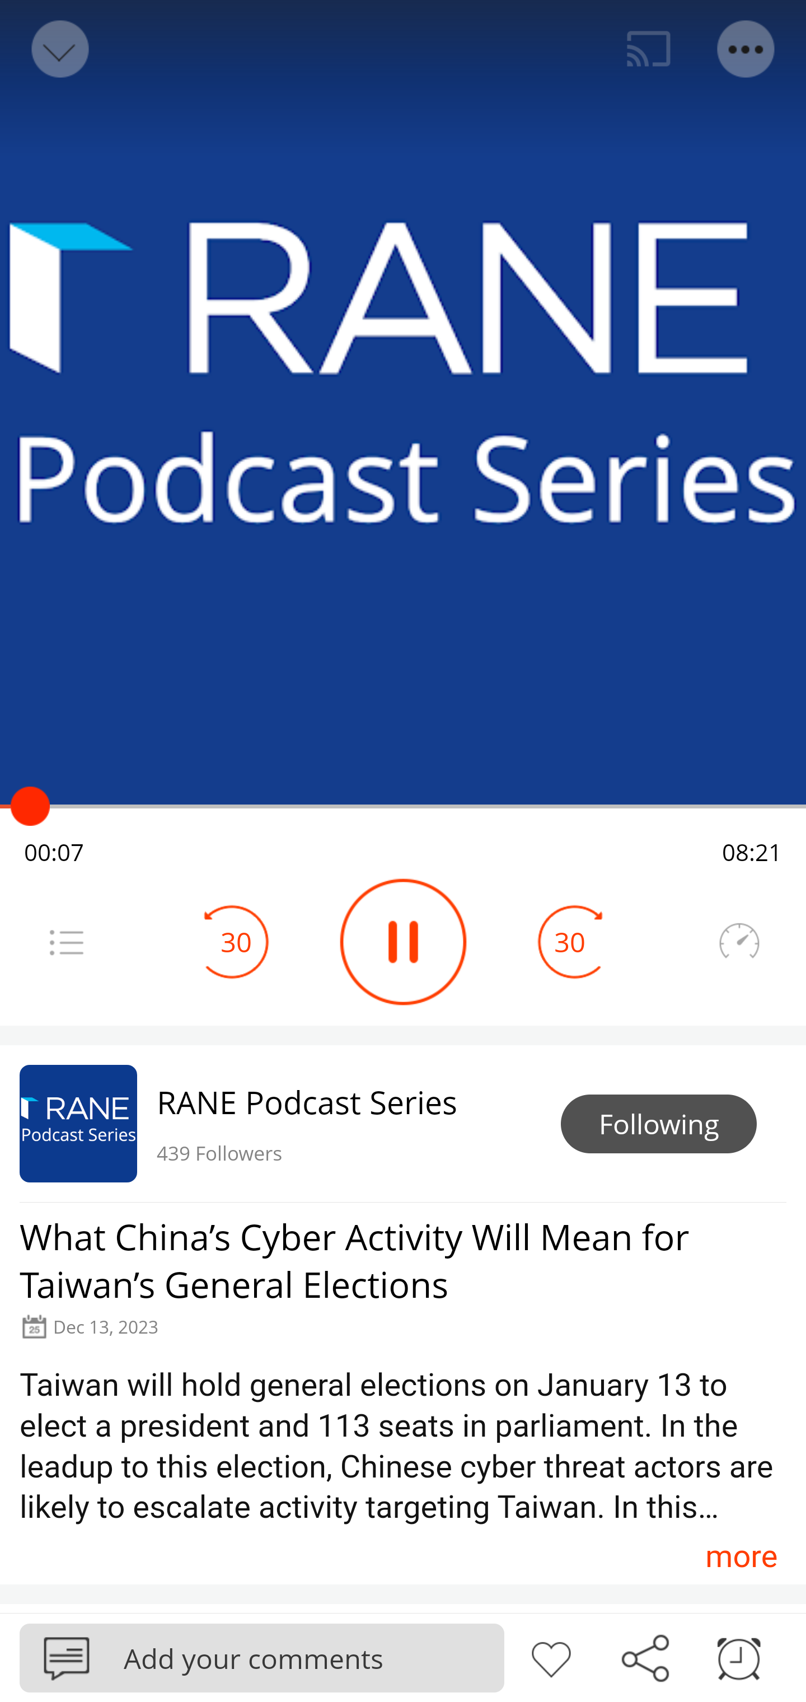 The width and height of the screenshot is (806, 1702). What do you see at coordinates (739, 1657) in the screenshot?
I see `Sleep timer` at bounding box center [739, 1657].